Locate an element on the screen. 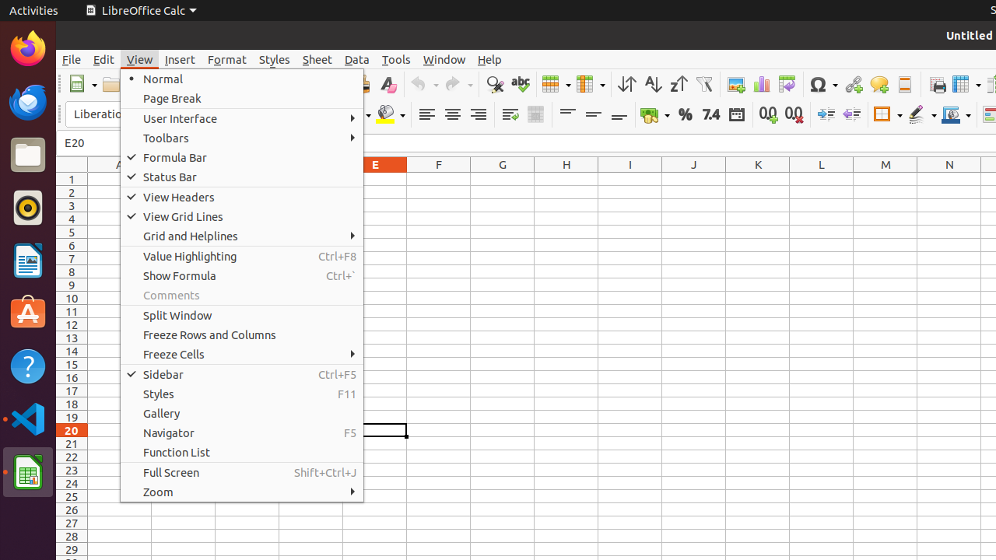 This screenshot has width=996, height=560. Decrease is located at coordinates (851, 115).